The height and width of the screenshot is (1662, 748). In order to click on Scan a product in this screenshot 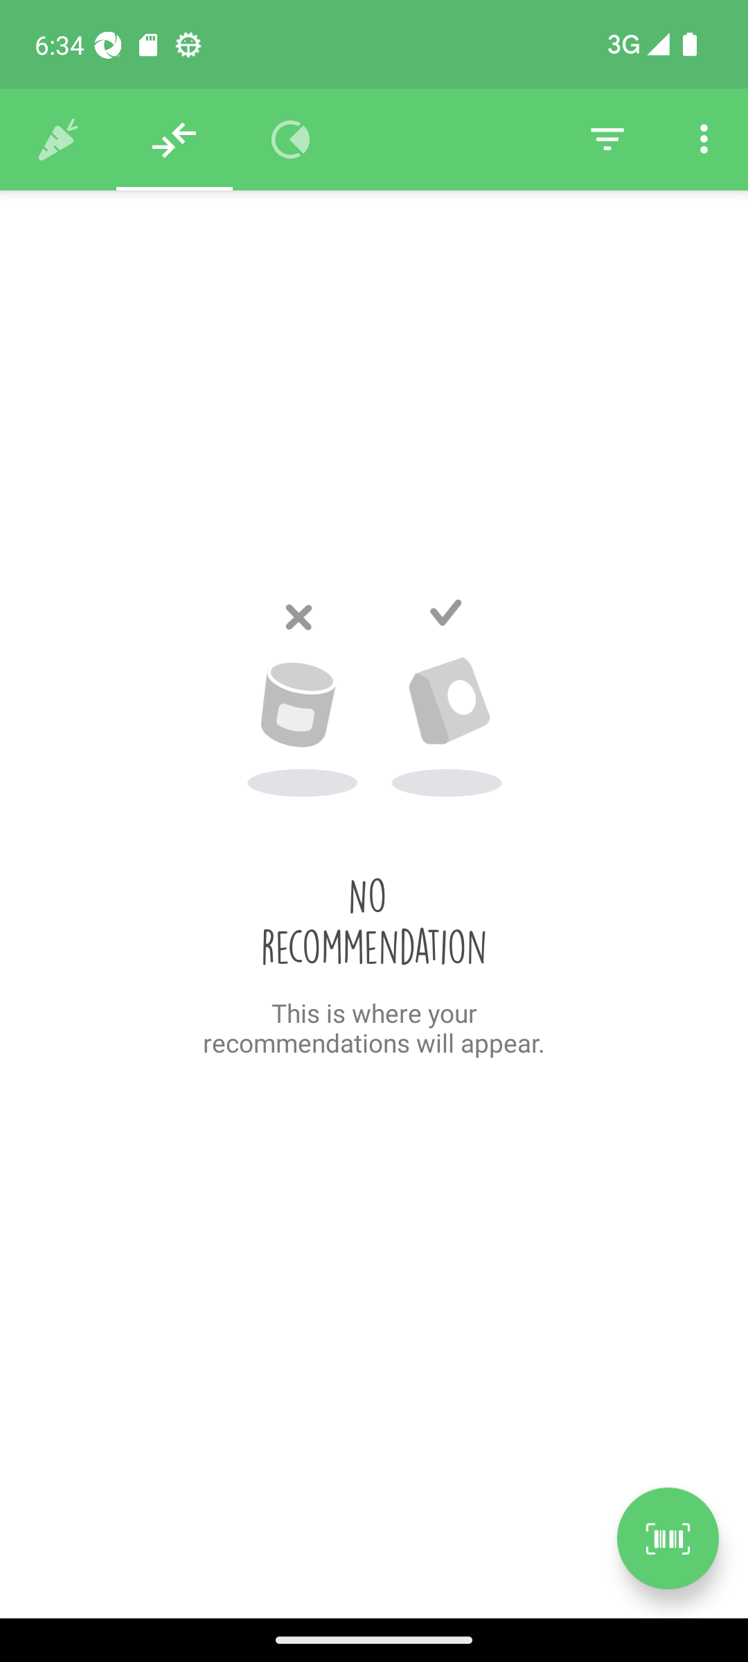, I will do `click(668, 1538)`.